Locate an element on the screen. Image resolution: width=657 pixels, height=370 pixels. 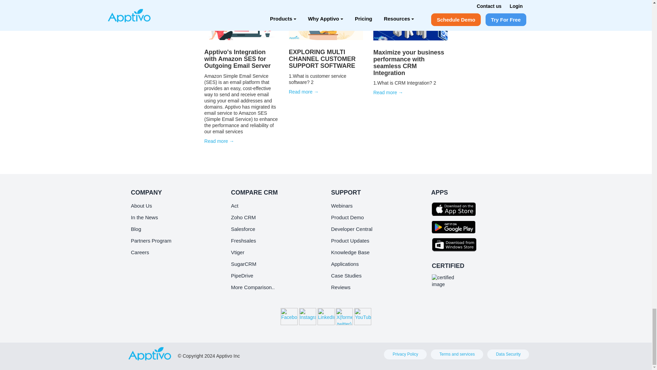
In the News is located at coordinates (144, 217).